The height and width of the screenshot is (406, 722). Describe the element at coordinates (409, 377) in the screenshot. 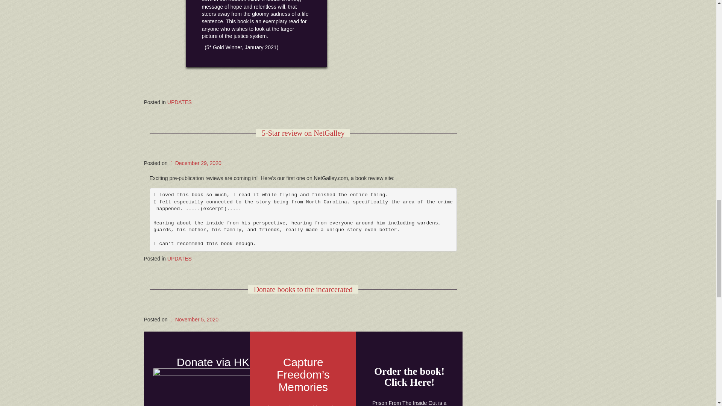

I see `Order the book! Click Here!` at that location.